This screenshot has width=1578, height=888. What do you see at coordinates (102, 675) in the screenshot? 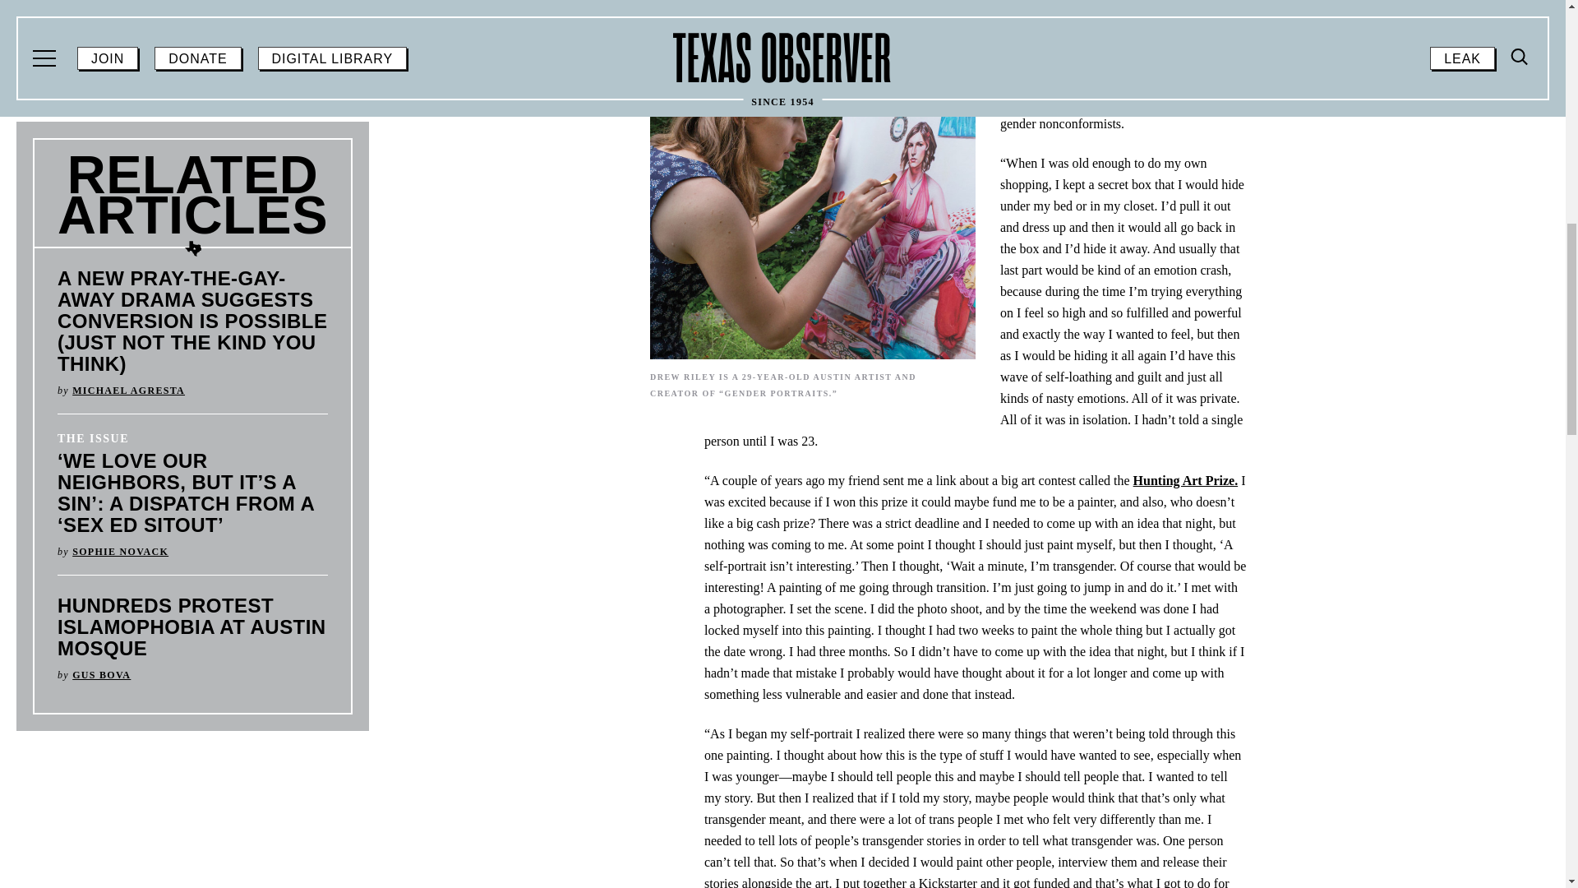
I see `Post by Gus Bova` at bounding box center [102, 675].